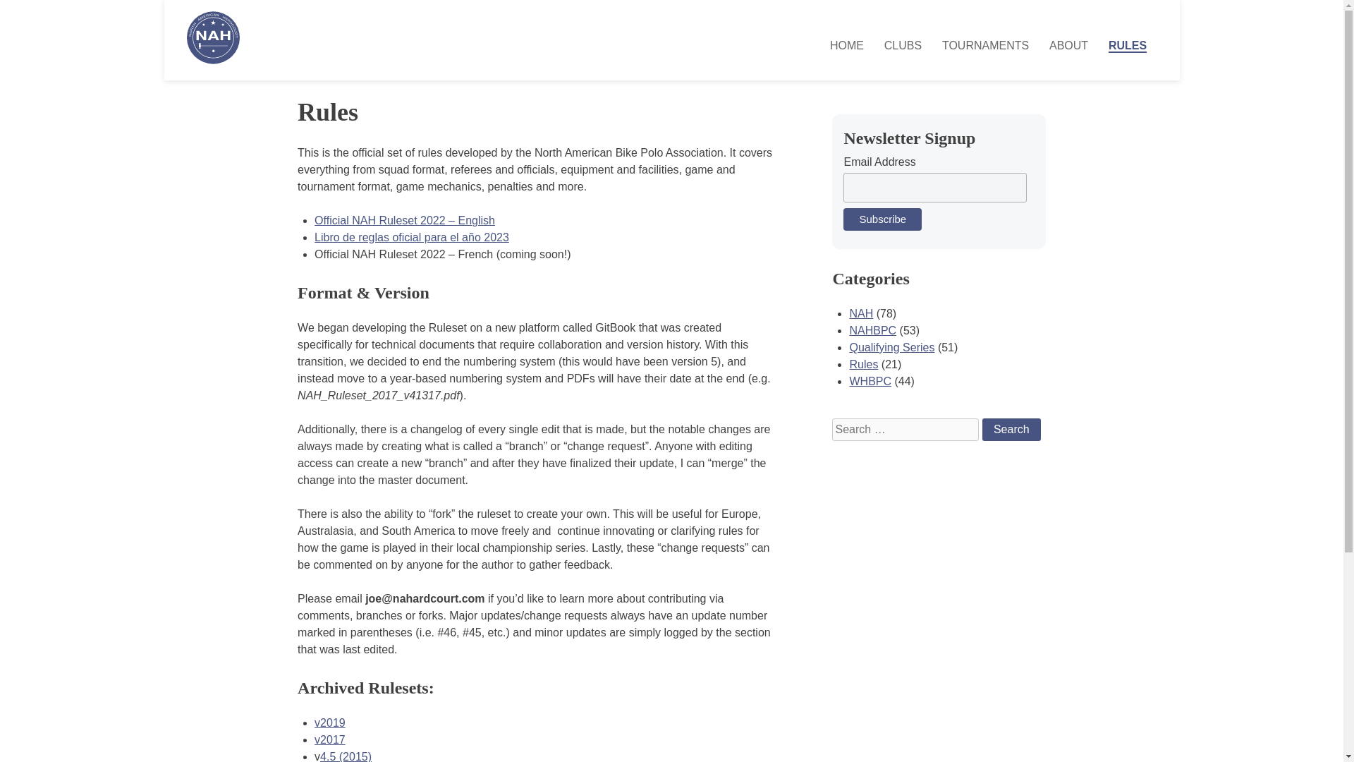 This screenshot has height=762, width=1354. Describe the element at coordinates (891, 347) in the screenshot. I see `Qualifying Series` at that location.